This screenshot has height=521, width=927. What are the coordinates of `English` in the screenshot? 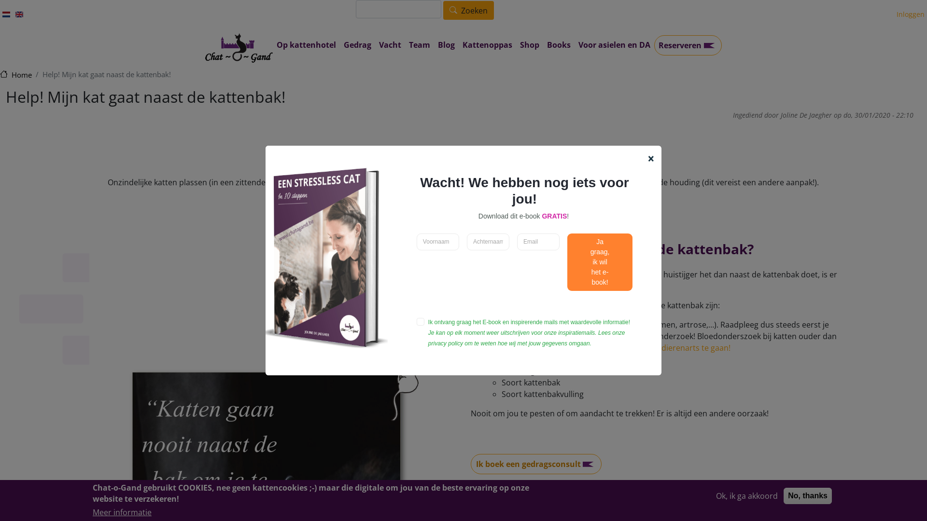 It's located at (19, 14).